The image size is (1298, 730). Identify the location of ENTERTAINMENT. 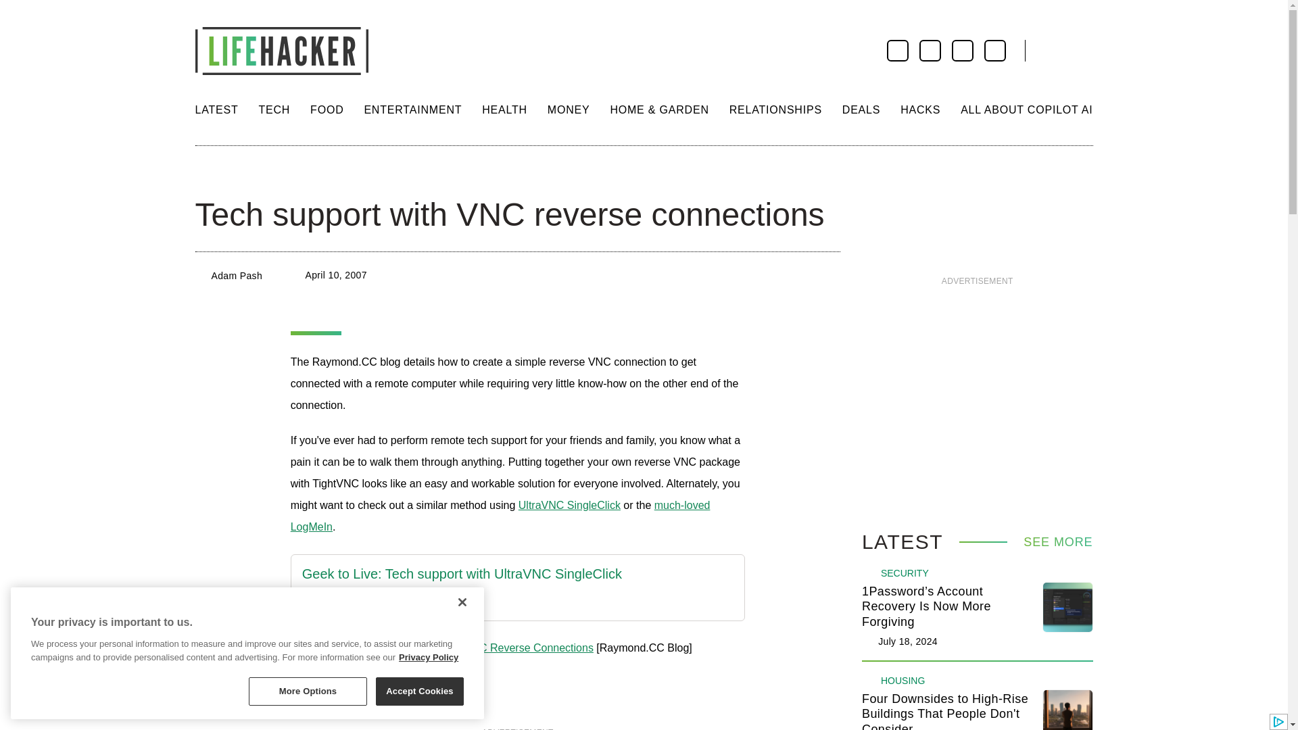
(412, 109).